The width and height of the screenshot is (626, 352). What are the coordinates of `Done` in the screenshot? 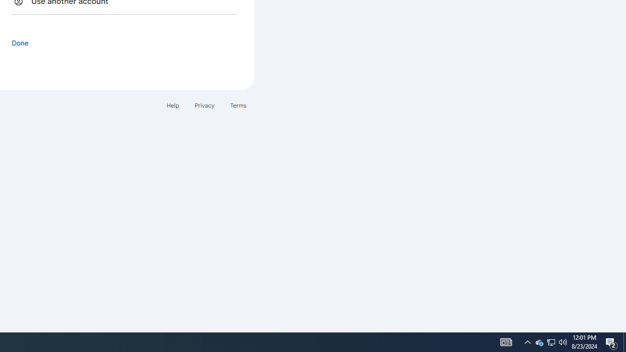 It's located at (20, 43).